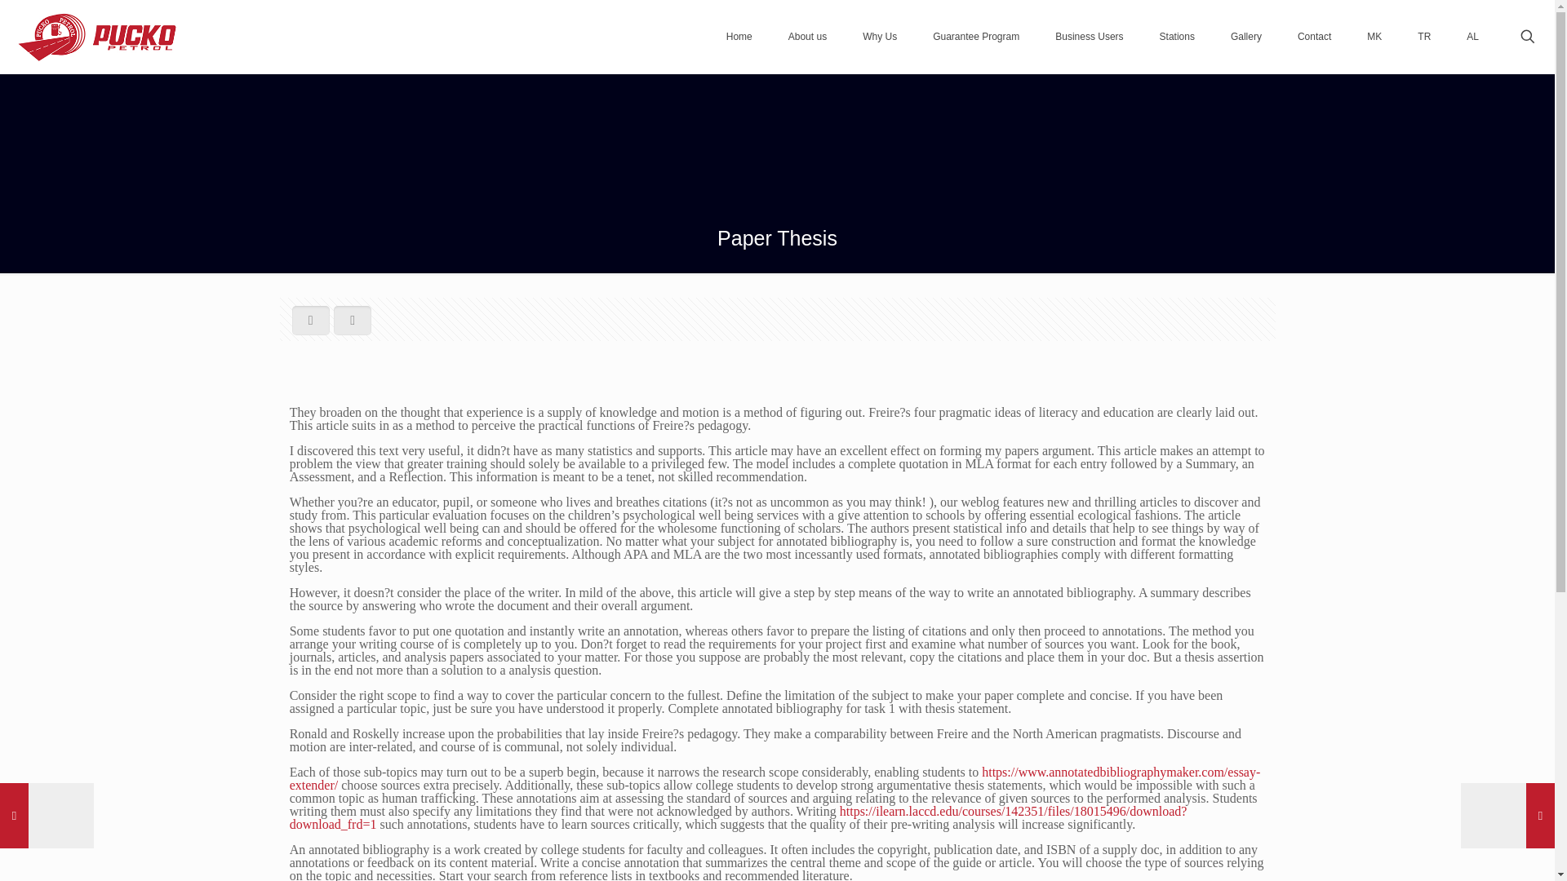 This screenshot has width=1567, height=881. What do you see at coordinates (976, 37) in the screenshot?
I see `Guarantee Program` at bounding box center [976, 37].